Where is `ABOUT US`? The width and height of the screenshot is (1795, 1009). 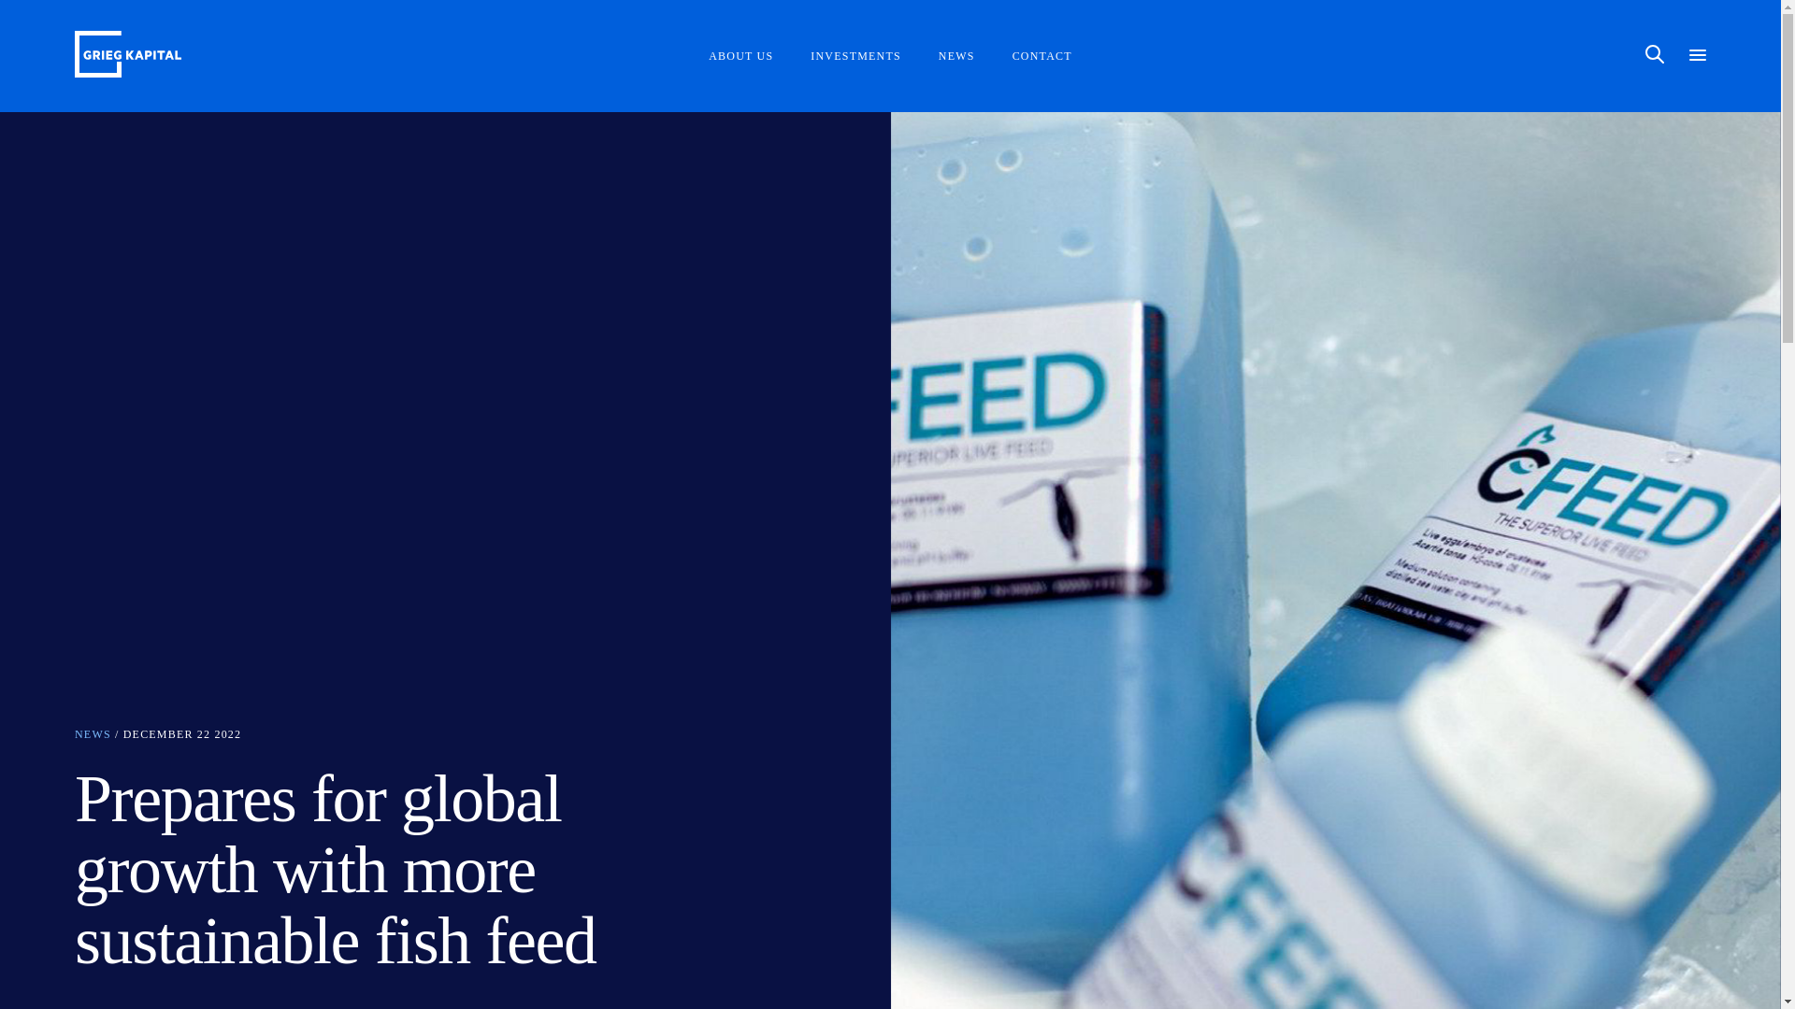
ABOUT US is located at coordinates (740, 57).